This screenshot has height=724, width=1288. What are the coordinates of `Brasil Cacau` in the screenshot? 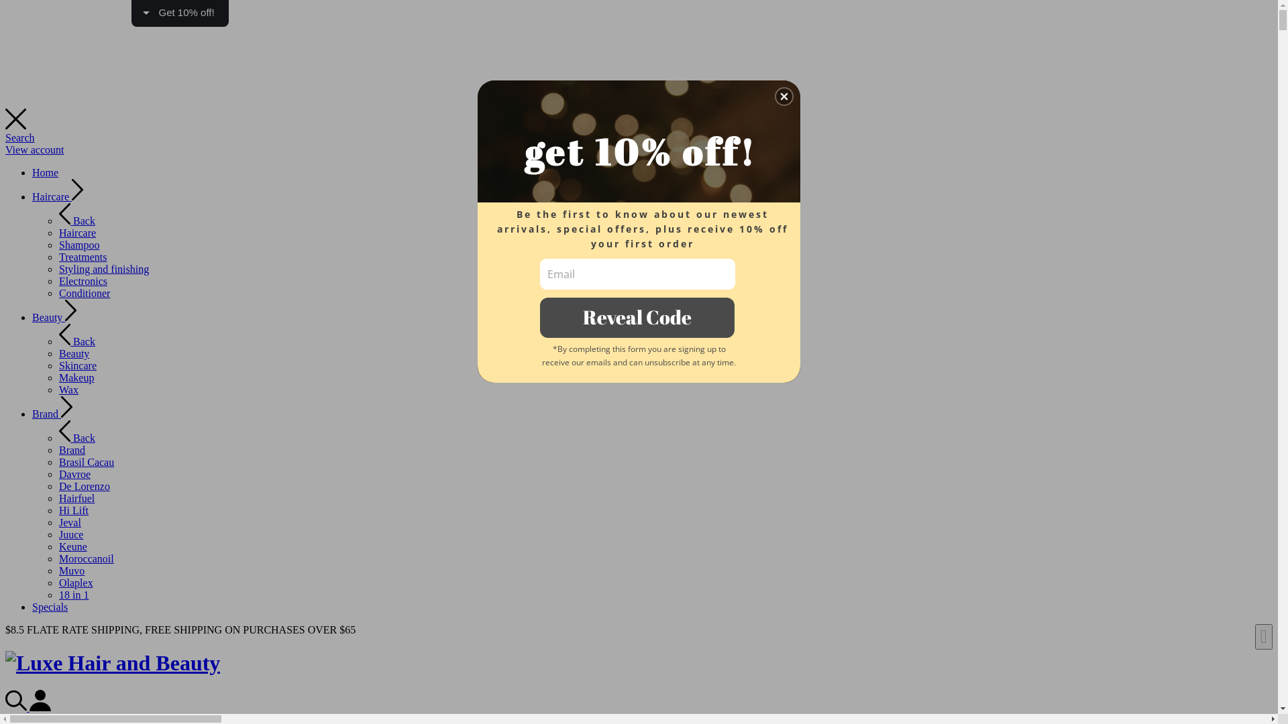 It's located at (87, 463).